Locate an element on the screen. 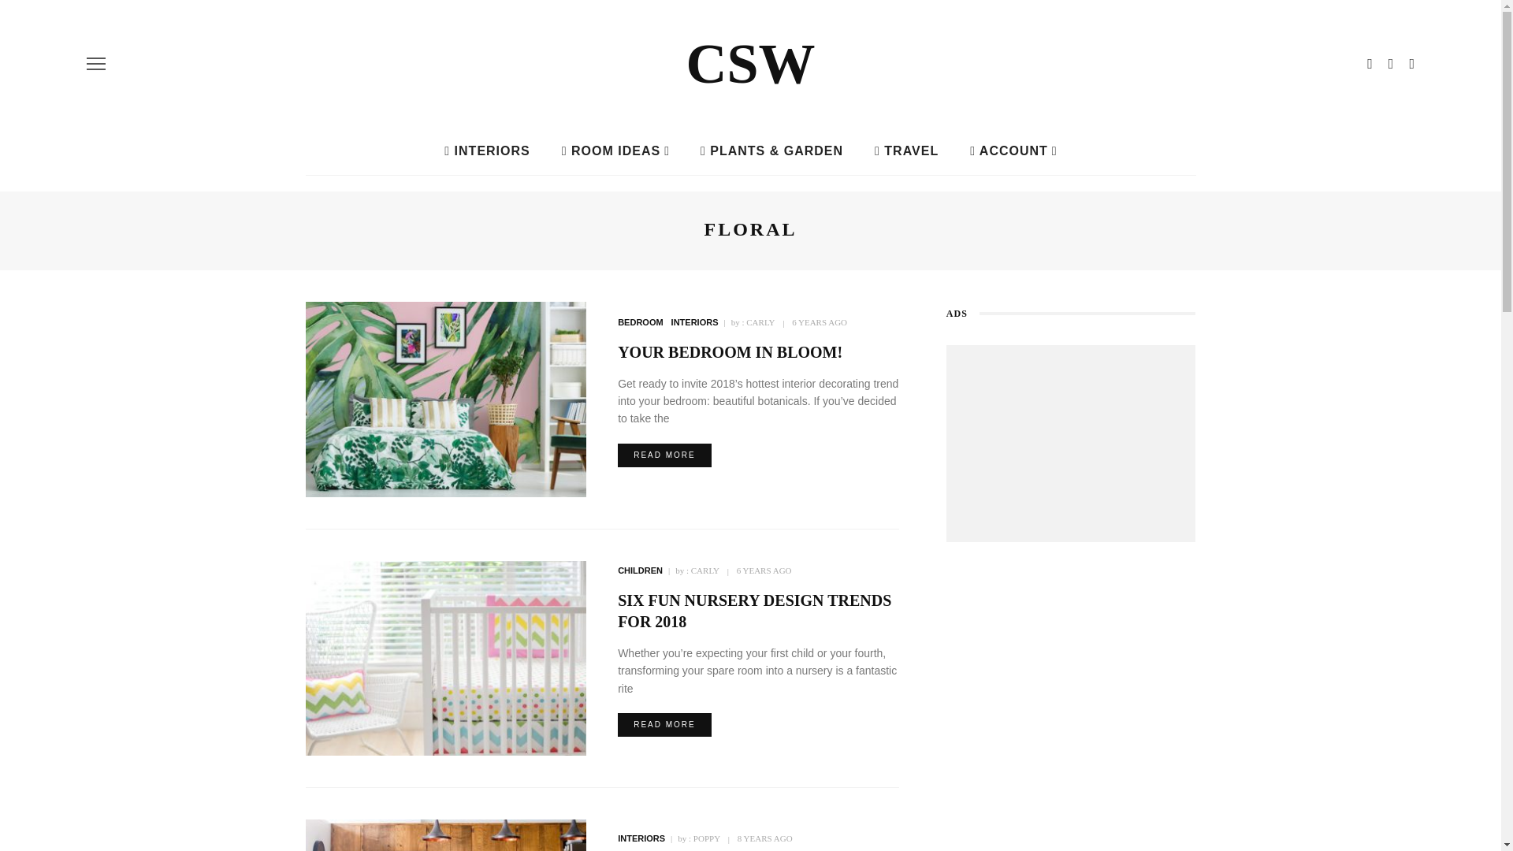 Image resolution: width=1513 pixels, height=851 pixels. CSW is located at coordinates (750, 63).